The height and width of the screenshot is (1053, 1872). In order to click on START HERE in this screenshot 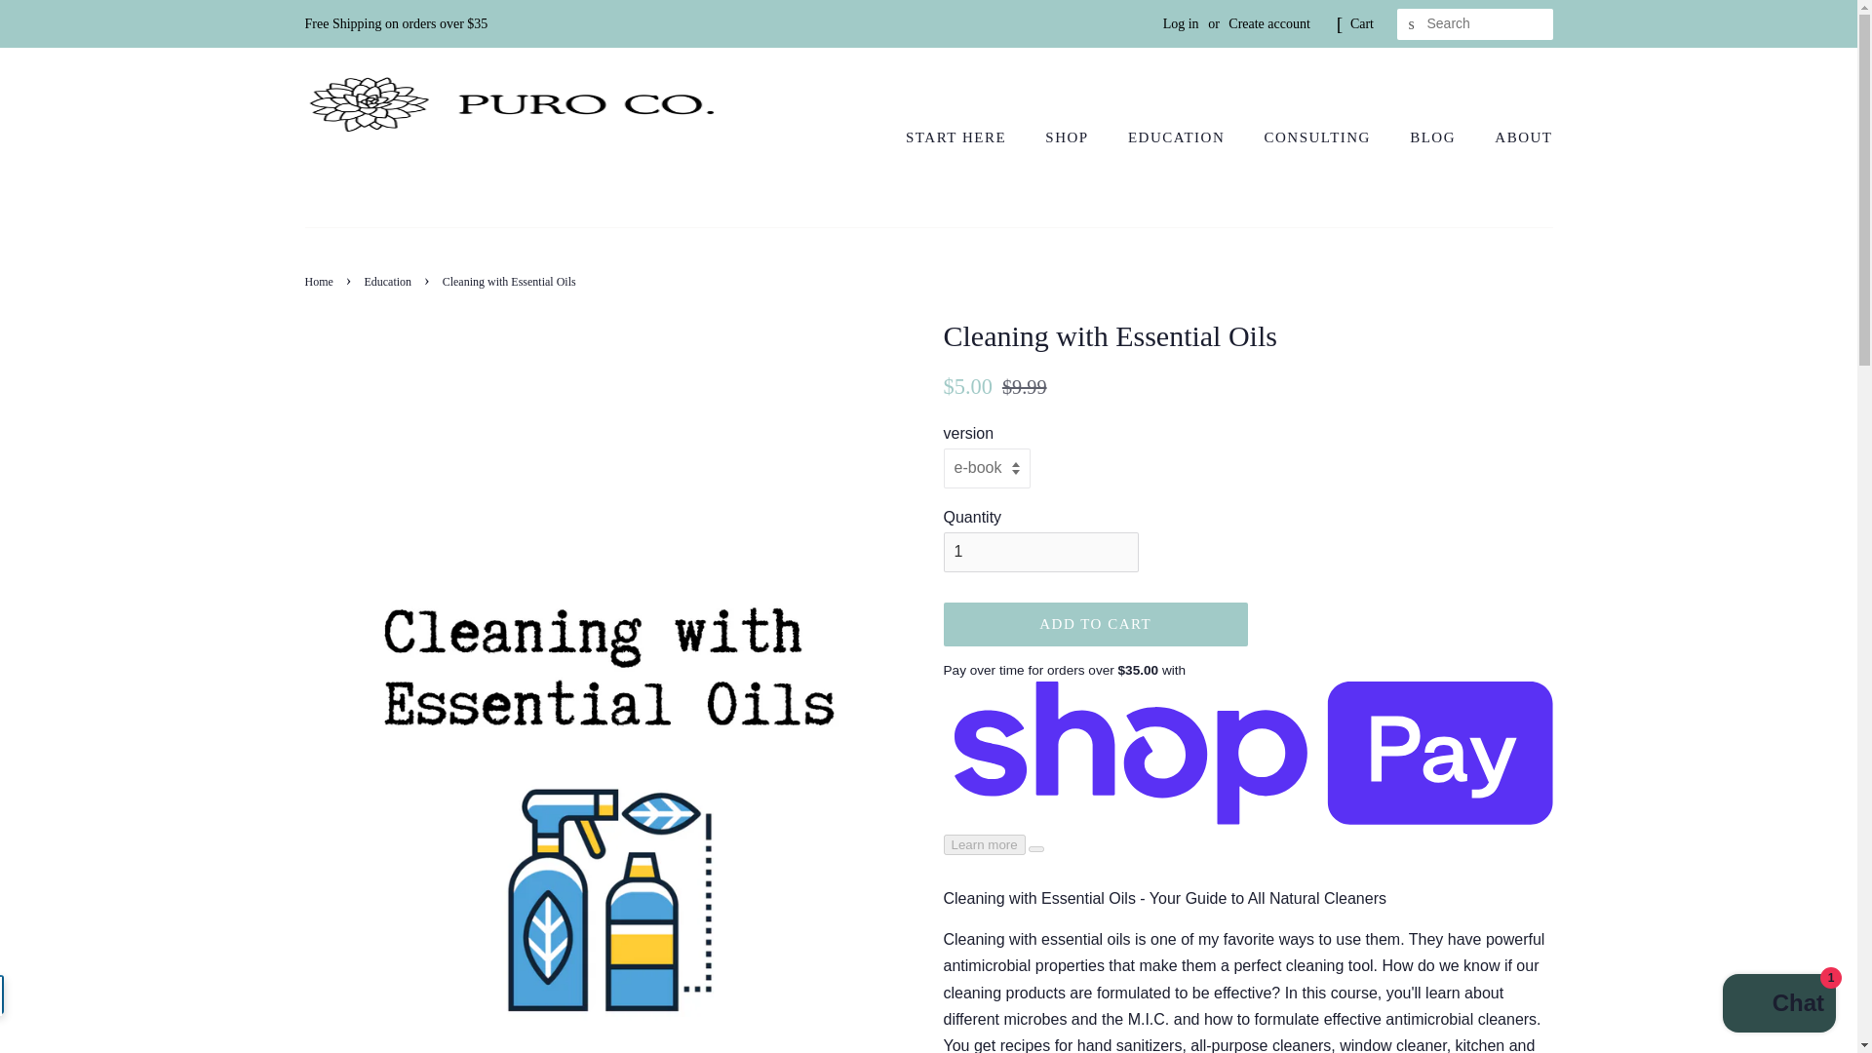, I will do `click(965, 138)`.